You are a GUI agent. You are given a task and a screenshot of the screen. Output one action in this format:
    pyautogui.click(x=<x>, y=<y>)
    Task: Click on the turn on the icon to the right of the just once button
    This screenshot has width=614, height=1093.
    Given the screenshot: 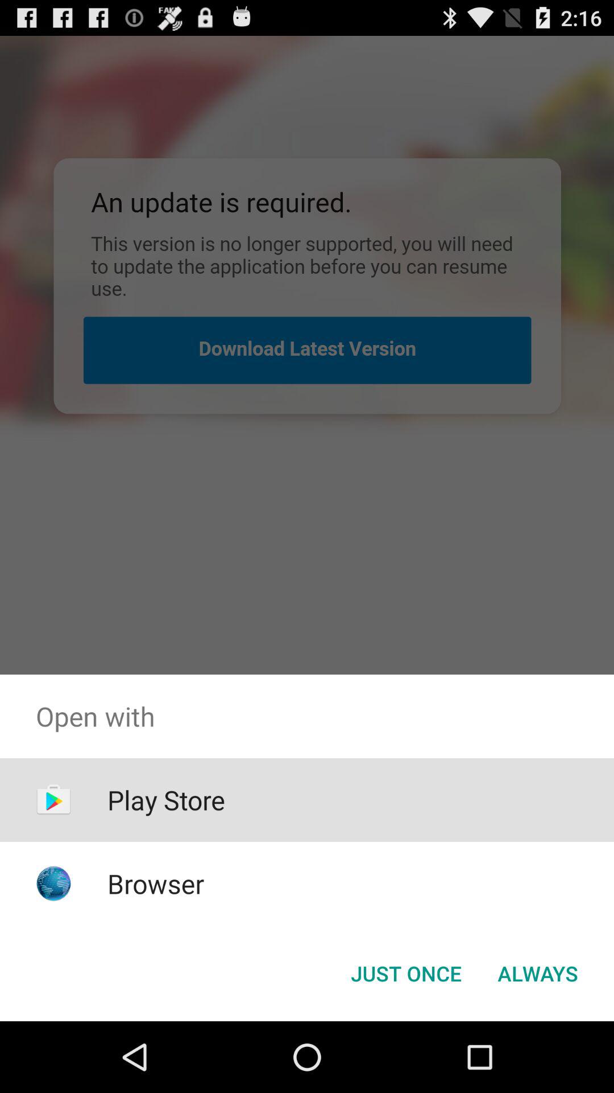 What is the action you would take?
    pyautogui.click(x=538, y=973)
    